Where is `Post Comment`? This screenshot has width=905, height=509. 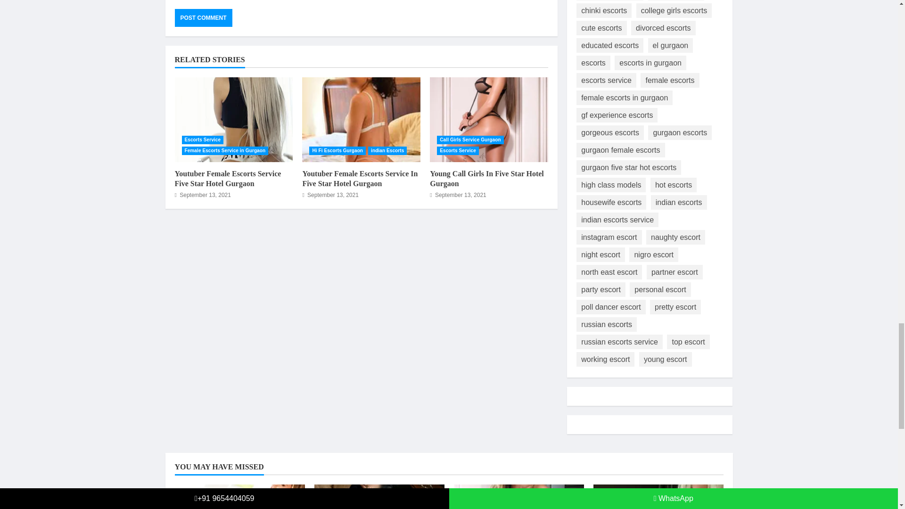
Post Comment is located at coordinates (203, 18).